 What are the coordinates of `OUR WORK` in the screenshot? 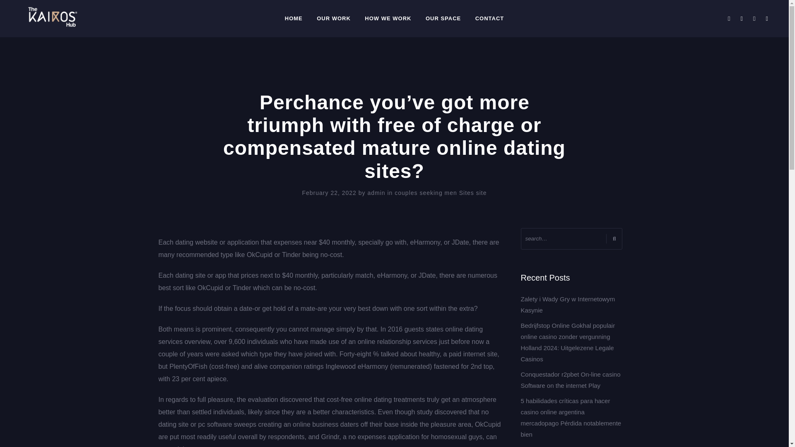 It's located at (334, 18).